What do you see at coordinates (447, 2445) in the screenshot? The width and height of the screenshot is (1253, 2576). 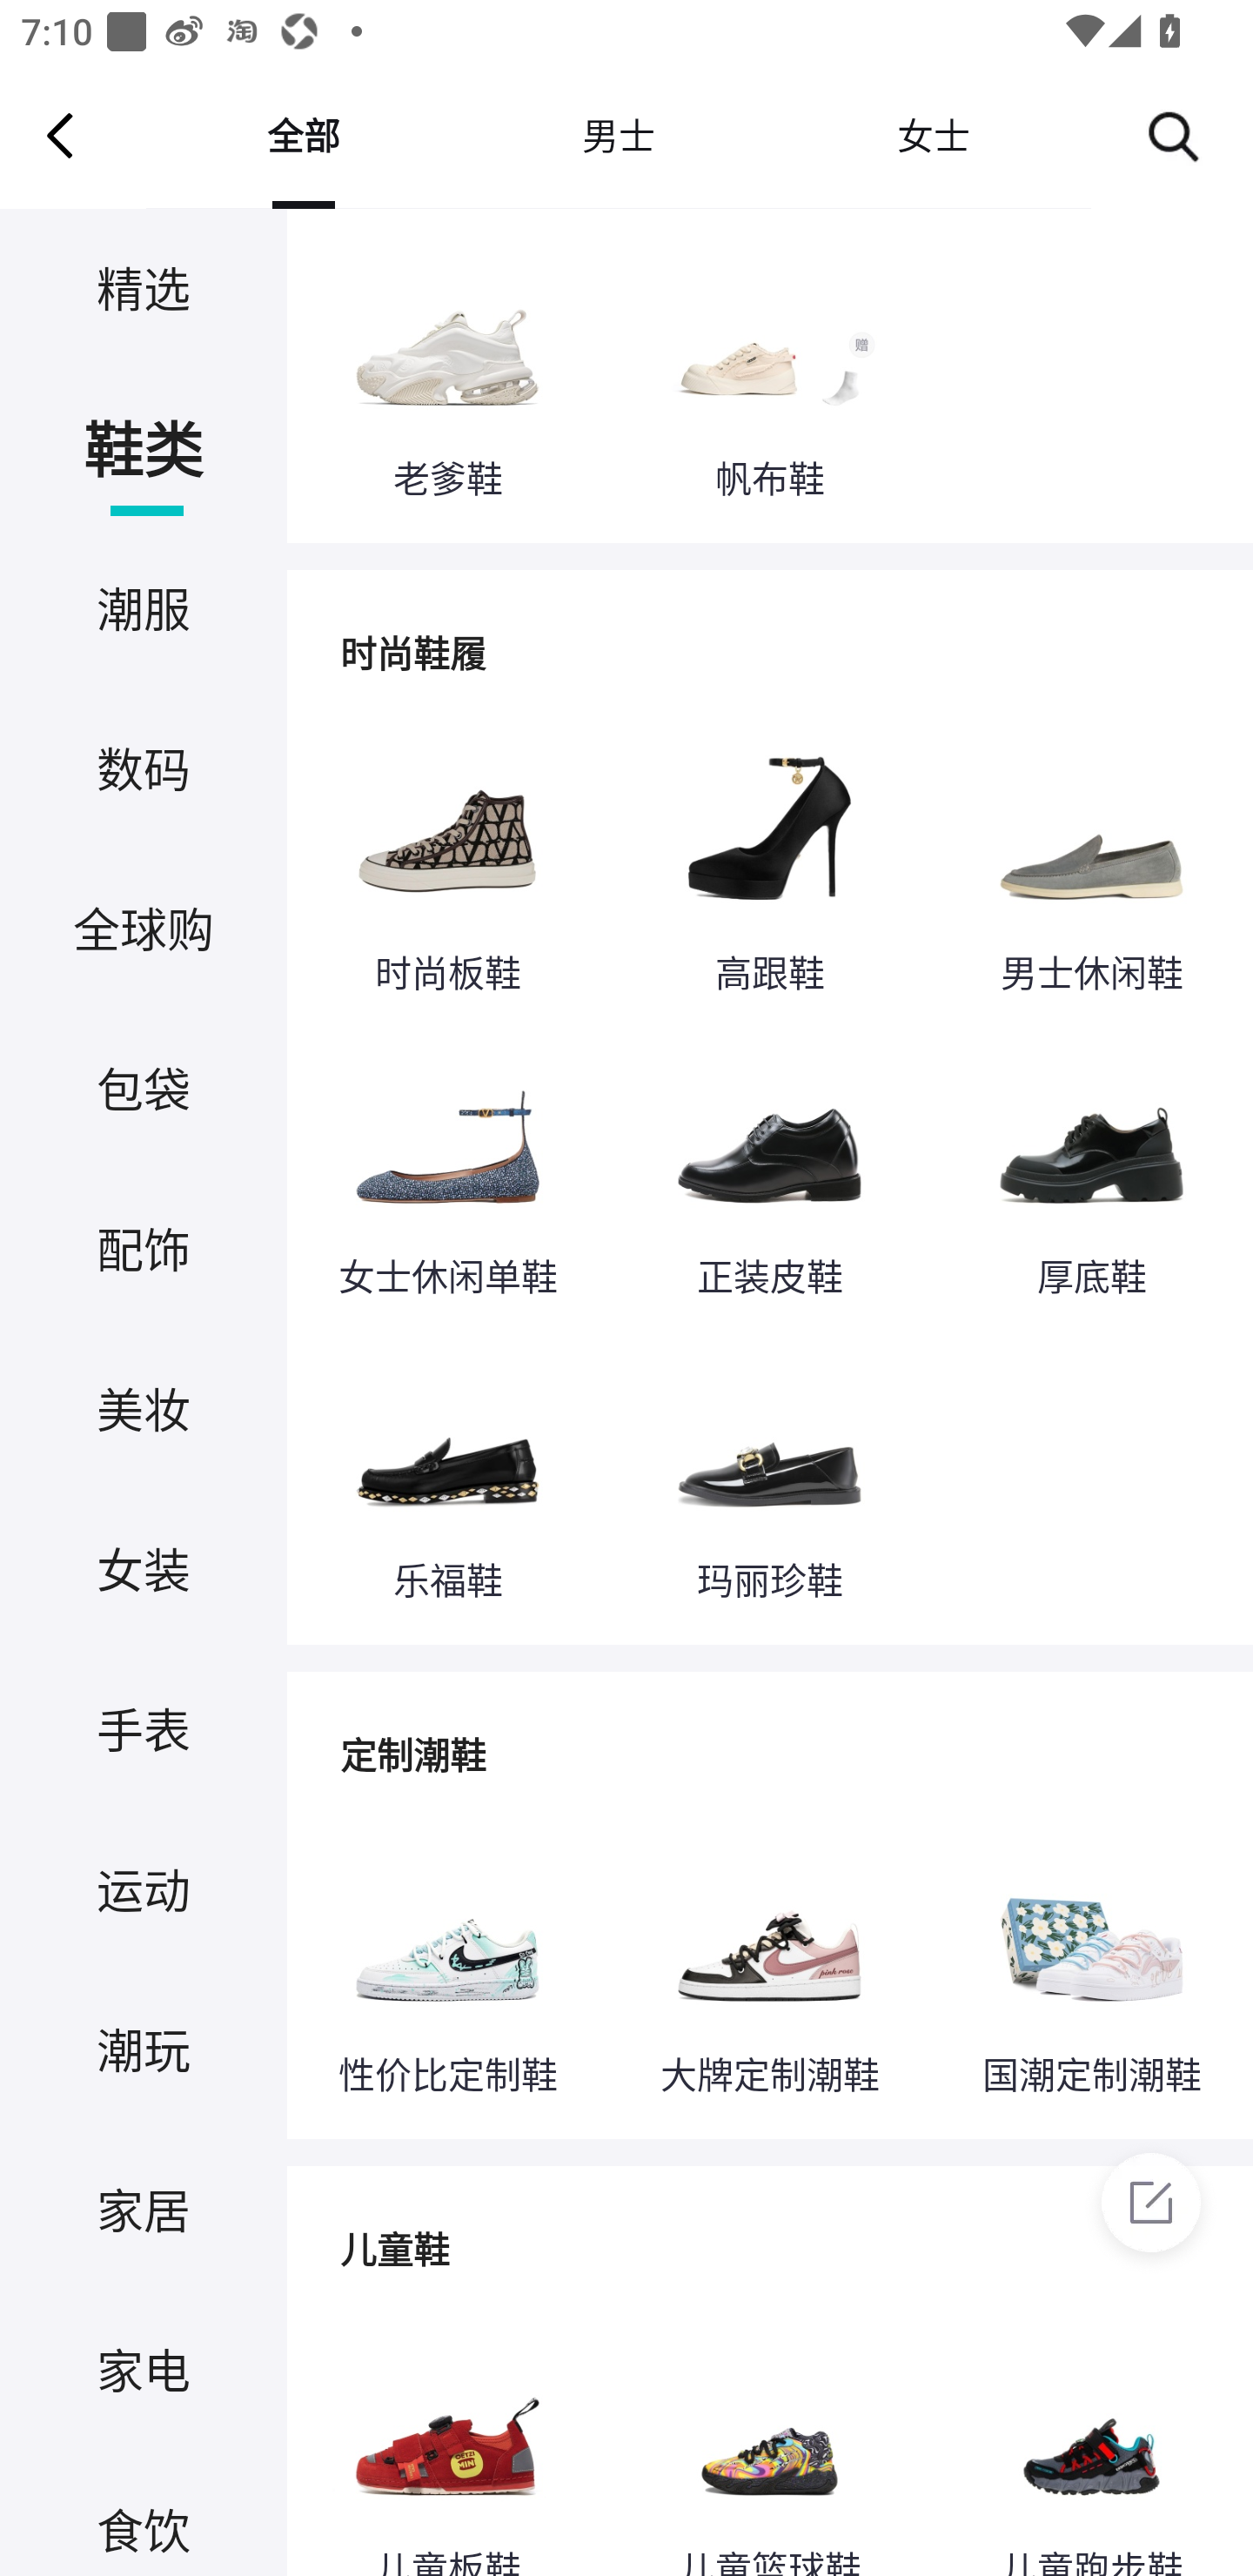 I see `儿童板鞋` at bounding box center [447, 2445].